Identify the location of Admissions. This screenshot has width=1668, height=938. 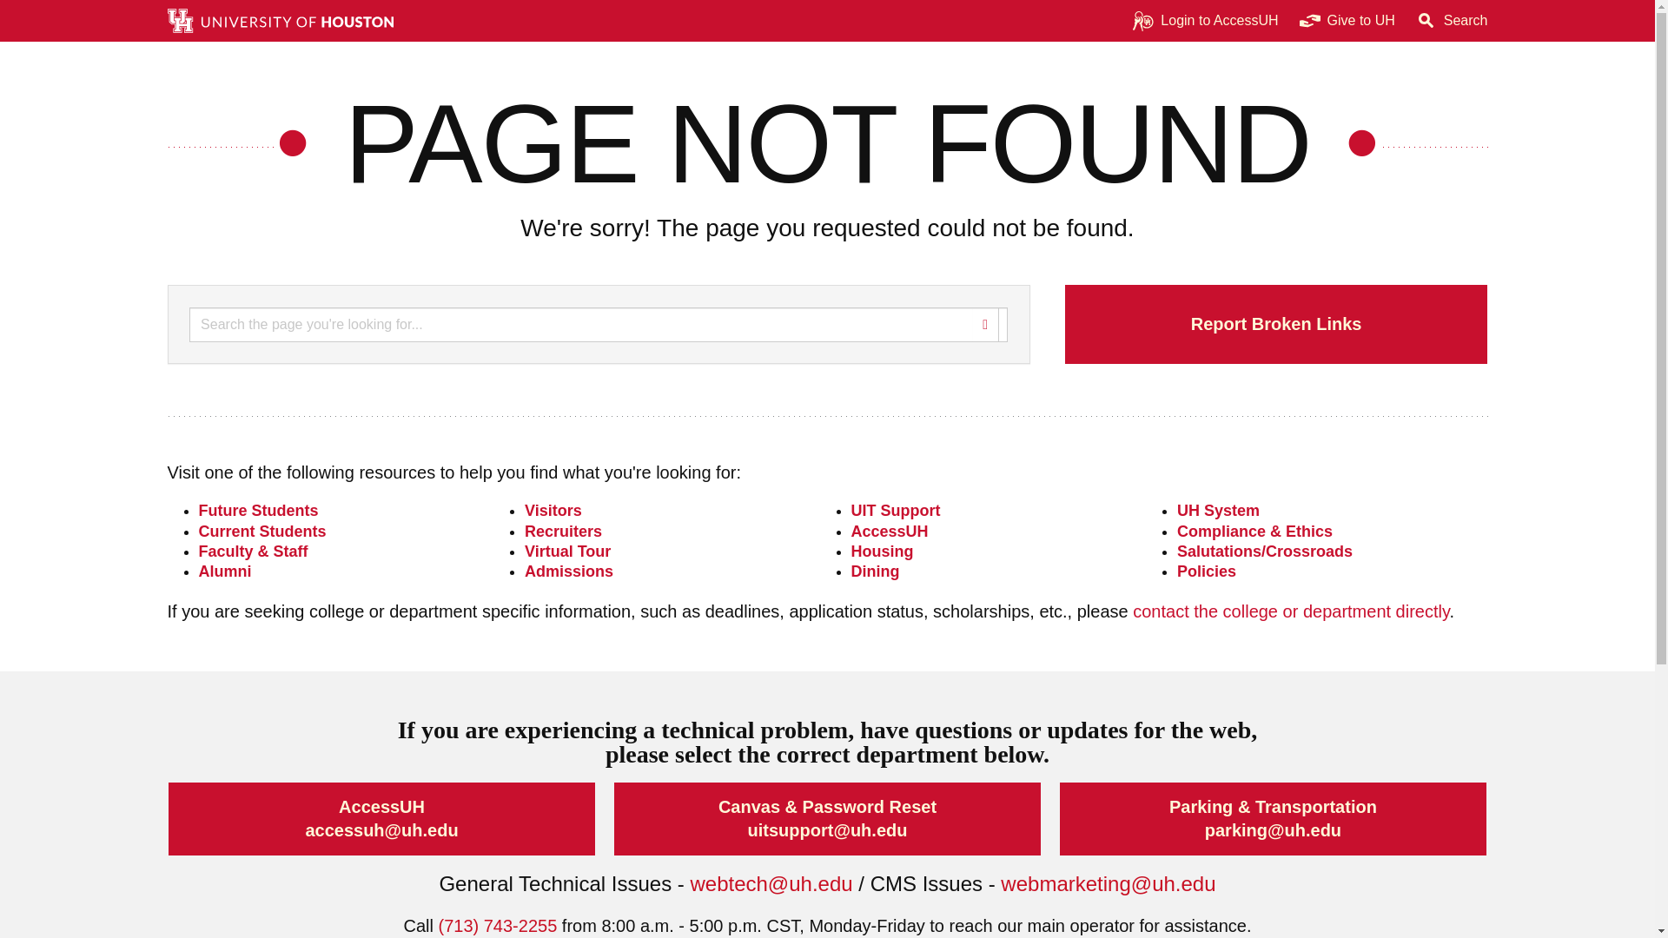
(569, 571).